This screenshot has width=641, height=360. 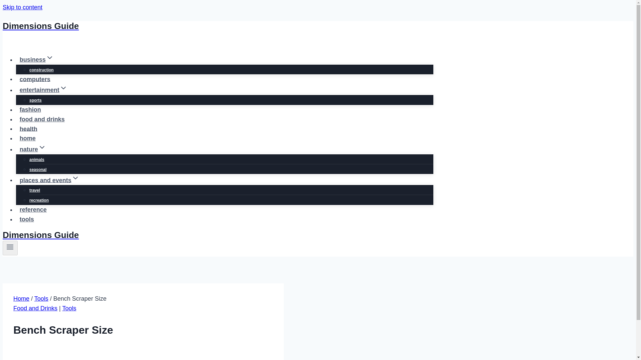 I want to click on expand, so click(x=49, y=57).